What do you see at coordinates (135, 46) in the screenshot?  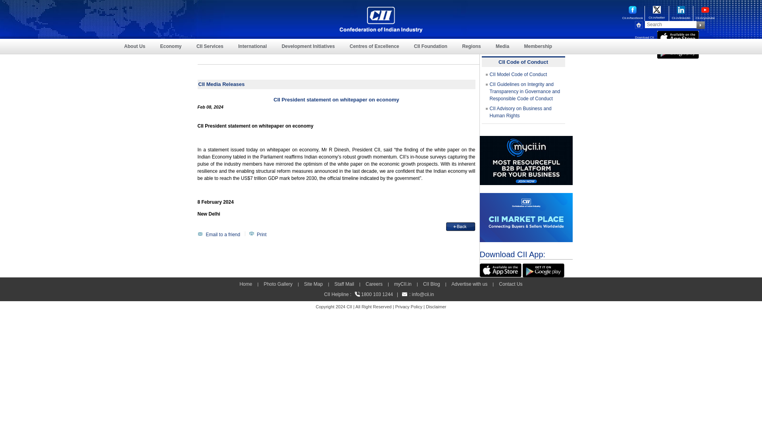 I see `About Us` at bounding box center [135, 46].